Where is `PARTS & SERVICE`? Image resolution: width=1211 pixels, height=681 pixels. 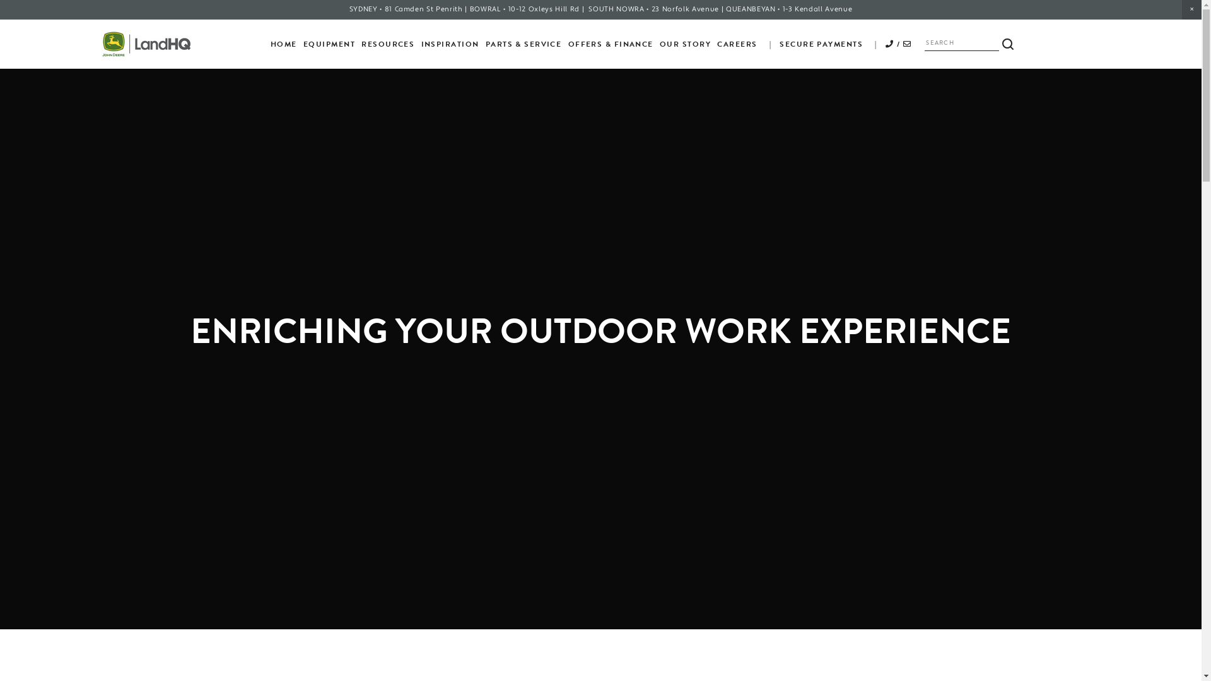
PARTS & SERVICE is located at coordinates (524, 44).